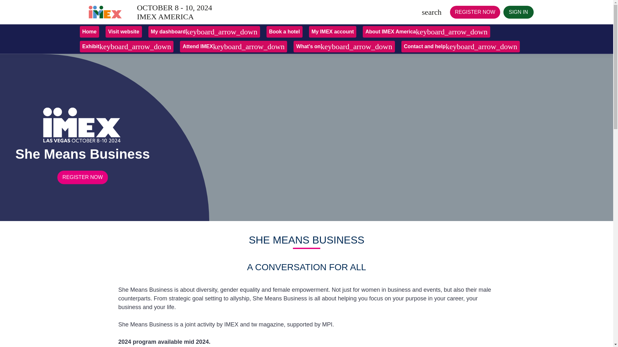  Describe the element at coordinates (426, 31) in the screenshot. I see `About IMEX America` at that location.